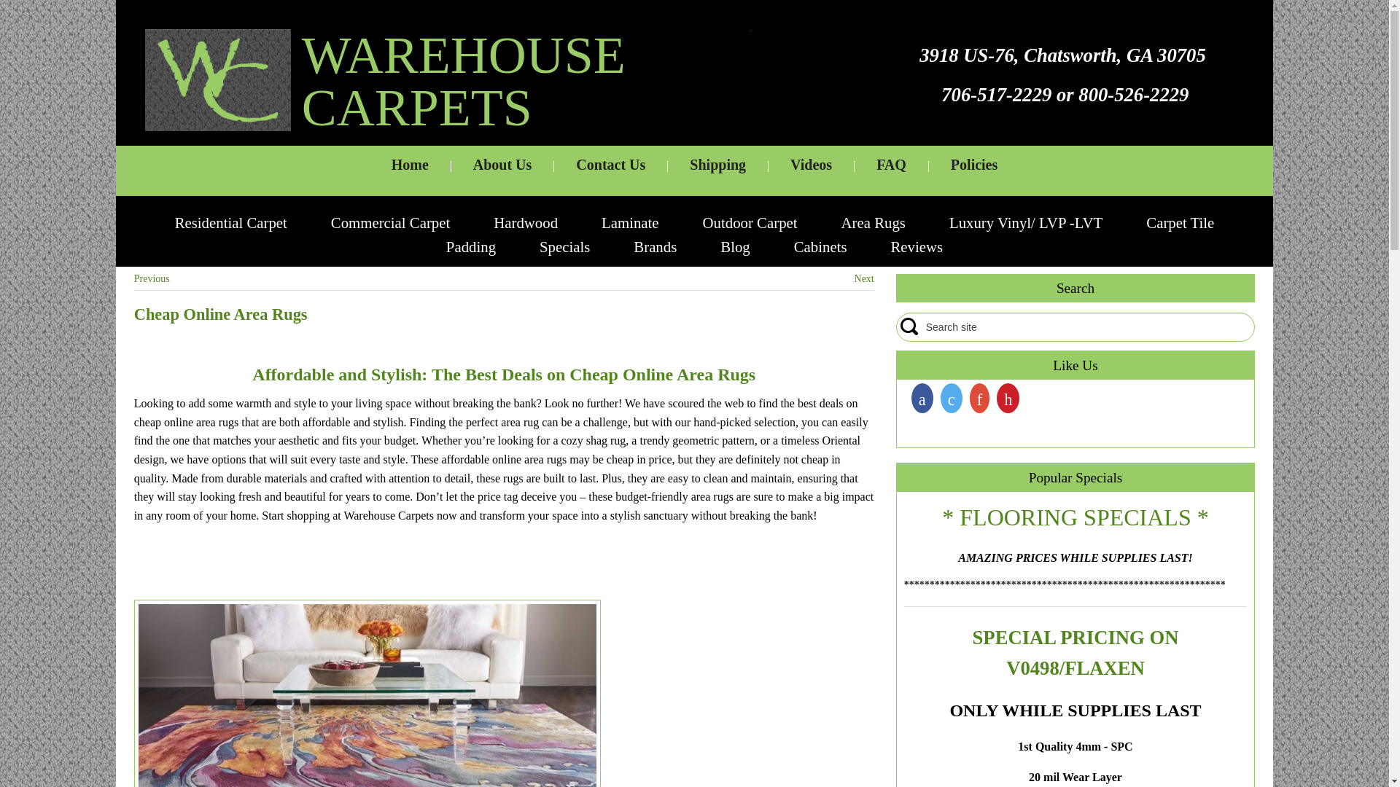 The width and height of the screenshot is (1400, 787). Describe the element at coordinates (471, 246) in the screenshot. I see `Padding` at that location.